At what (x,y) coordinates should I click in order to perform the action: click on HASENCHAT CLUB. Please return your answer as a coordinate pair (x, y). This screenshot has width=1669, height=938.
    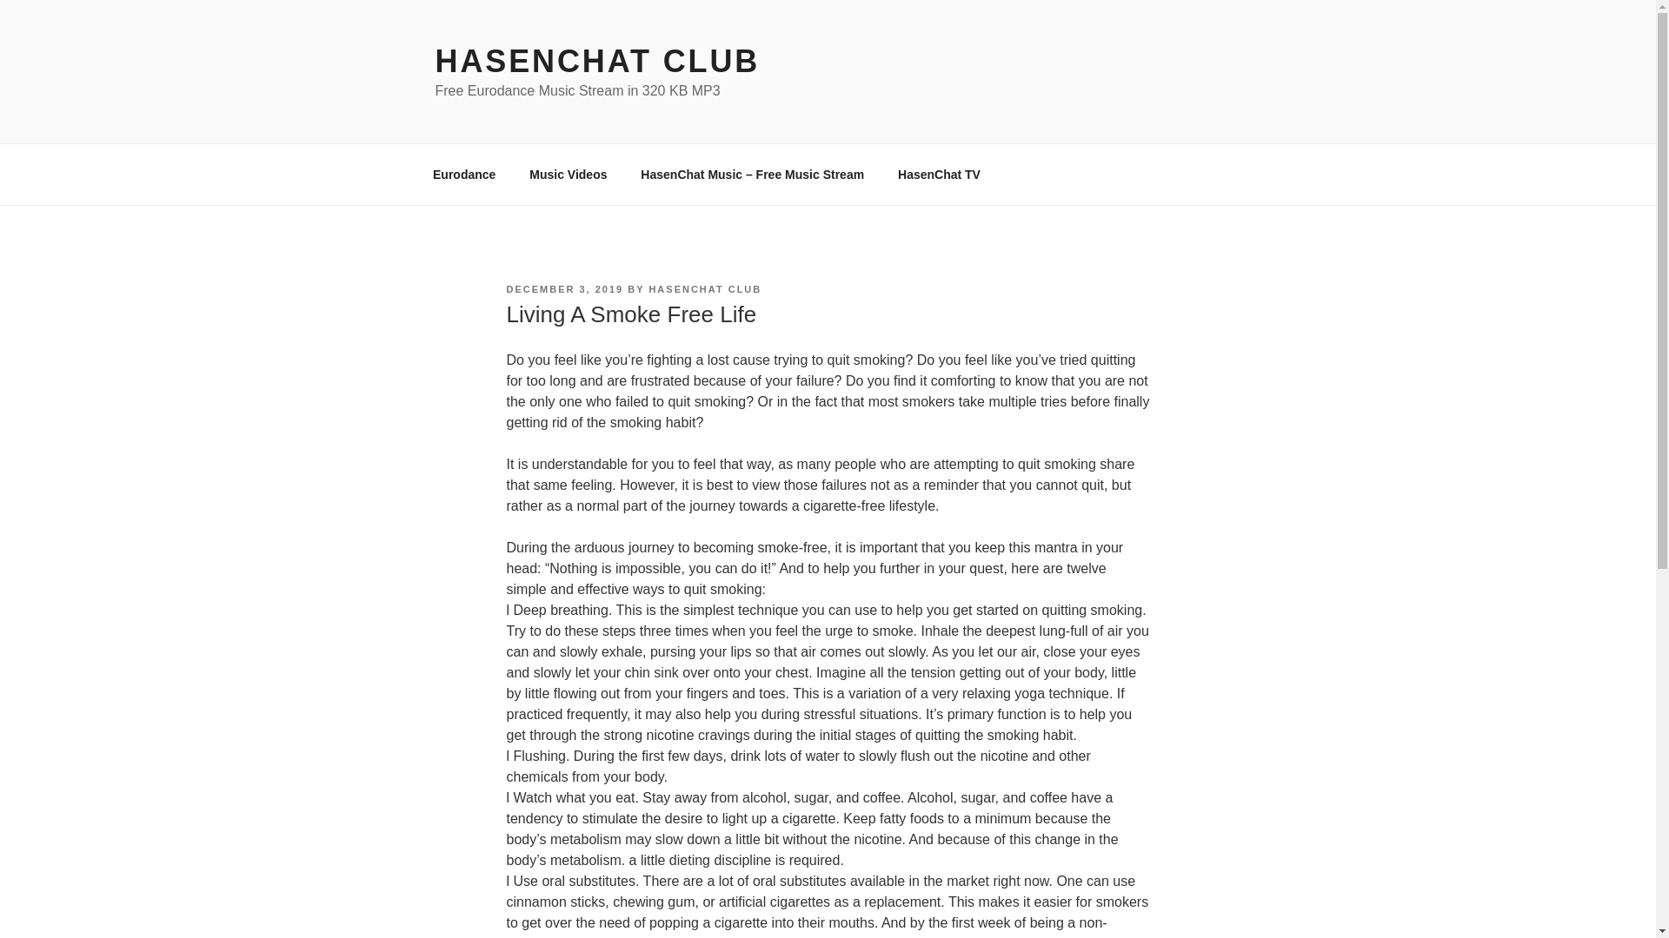
    Looking at the image, I should click on (704, 289).